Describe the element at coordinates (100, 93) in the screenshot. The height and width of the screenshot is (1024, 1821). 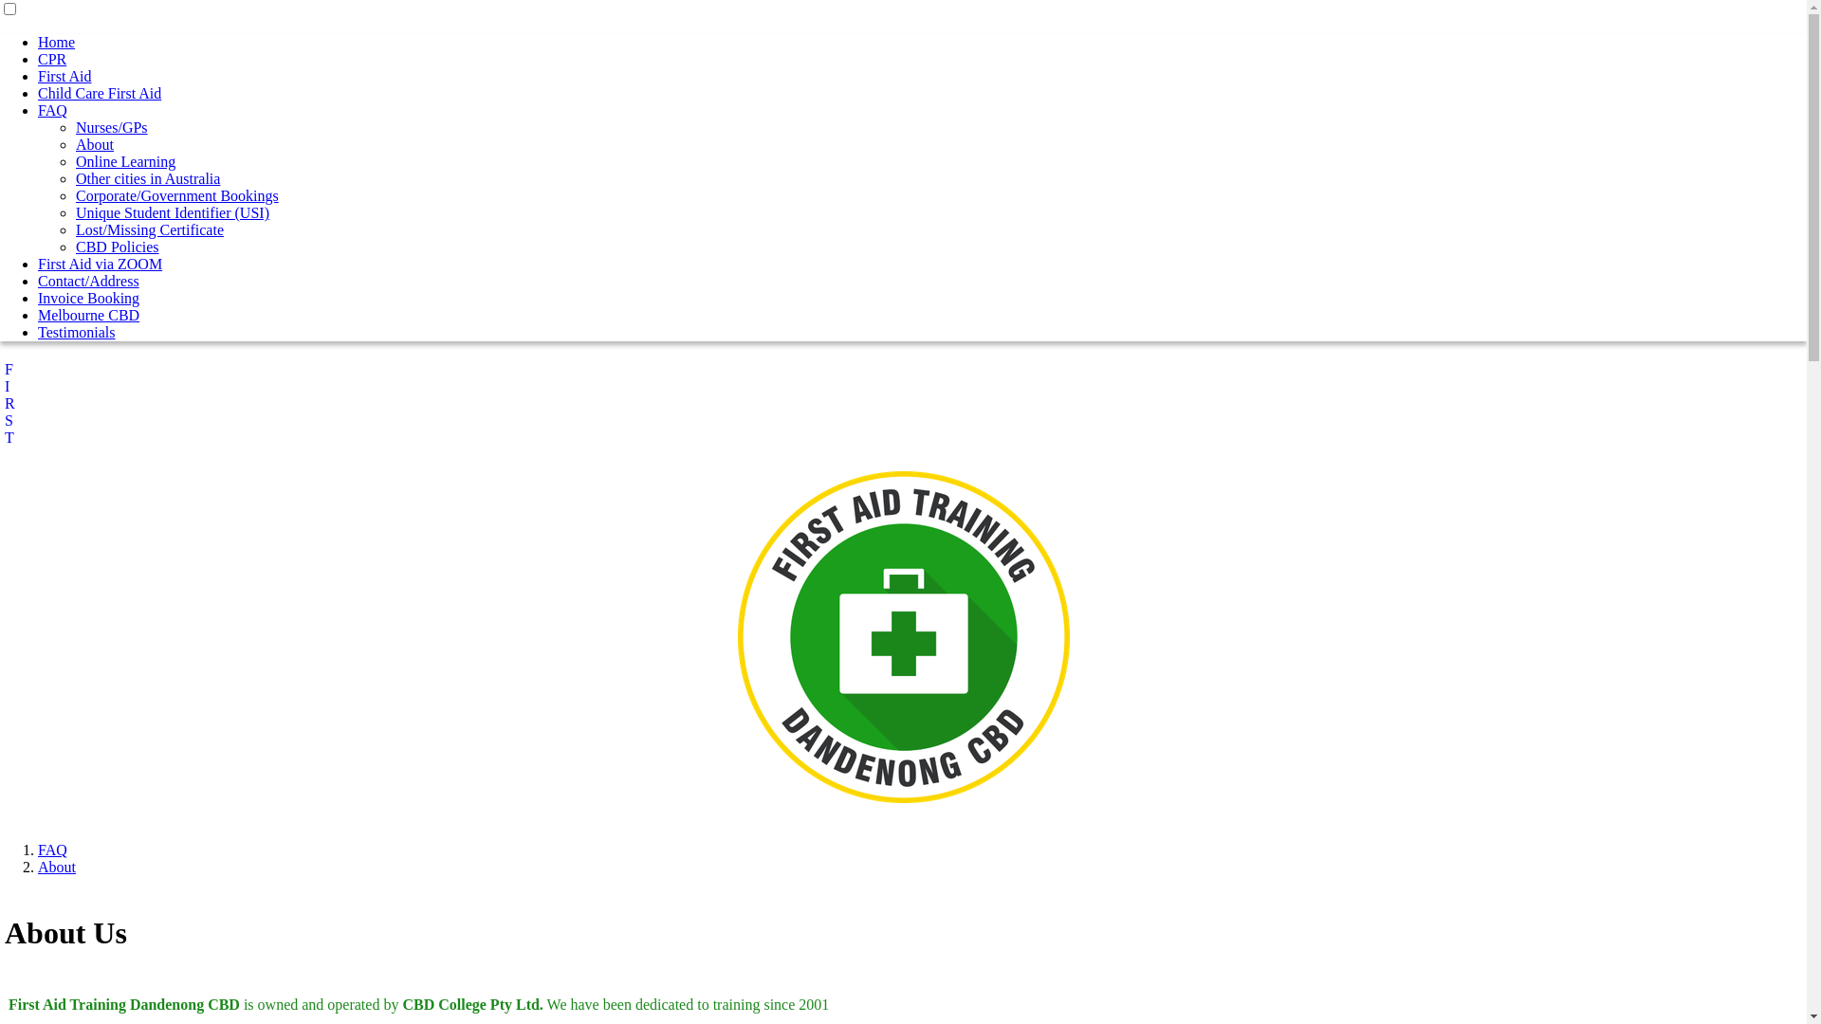
I see `Child Care First Aid` at that location.